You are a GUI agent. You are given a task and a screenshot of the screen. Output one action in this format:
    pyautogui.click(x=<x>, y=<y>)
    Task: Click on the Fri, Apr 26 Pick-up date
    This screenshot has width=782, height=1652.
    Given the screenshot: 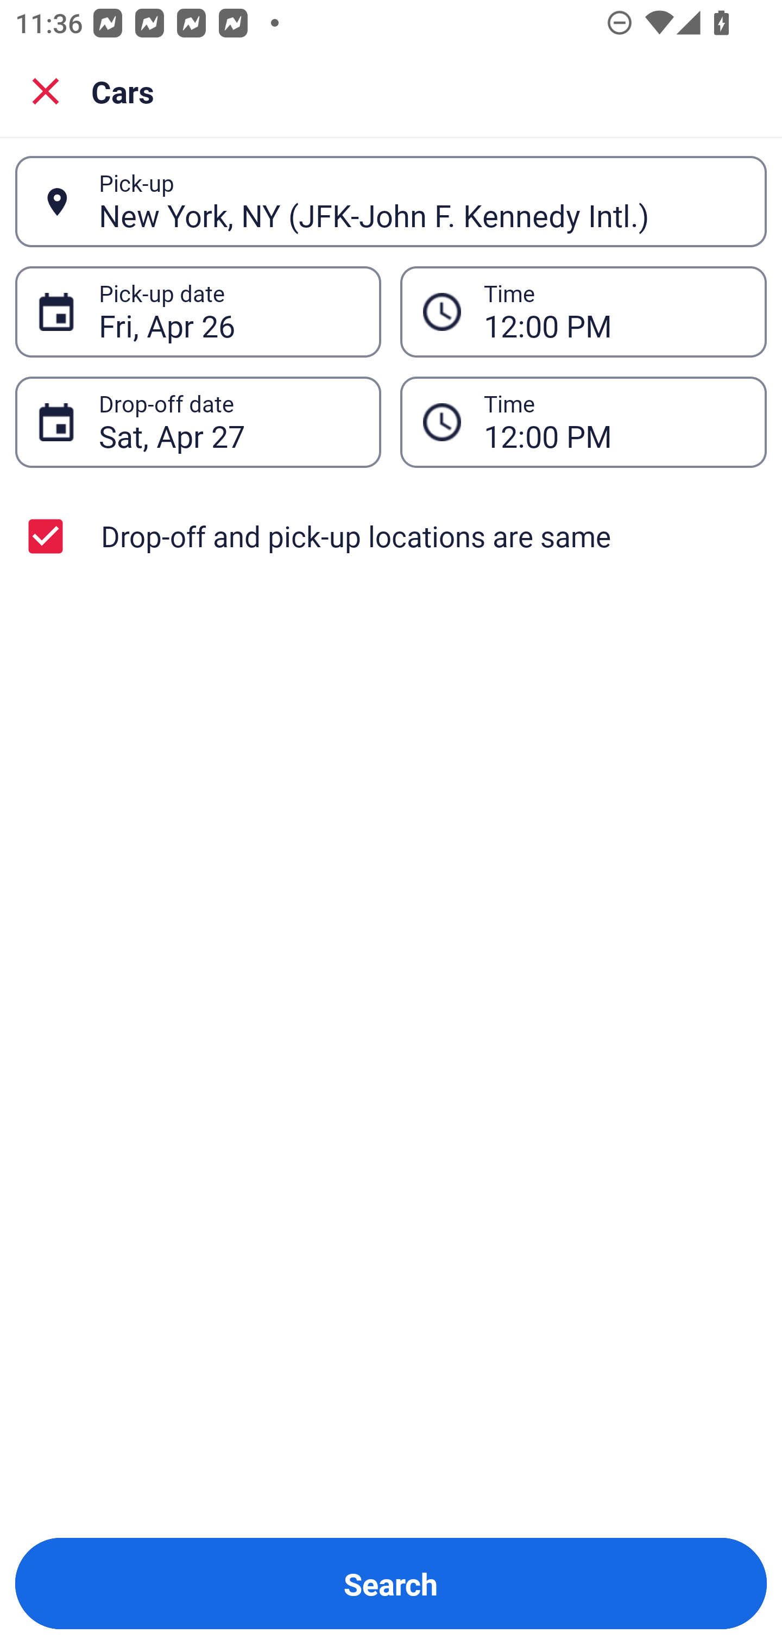 What is the action you would take?
    pyautogui.click(x=198, y=311)
    